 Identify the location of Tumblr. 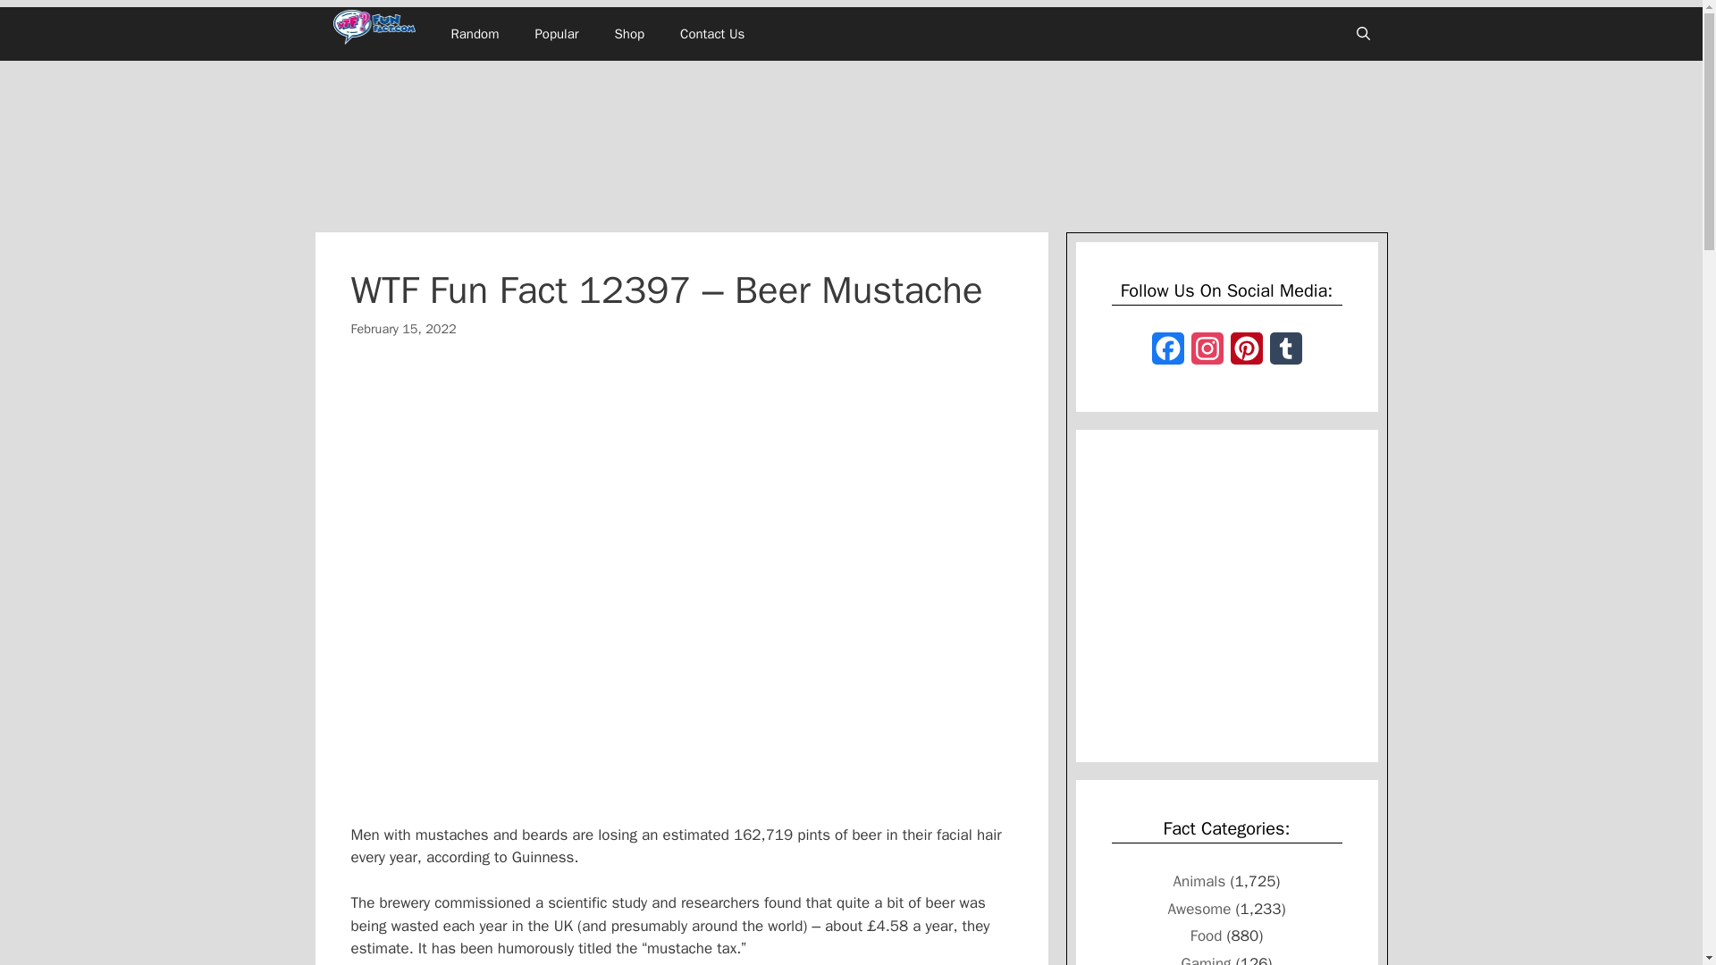
(1285, 354).